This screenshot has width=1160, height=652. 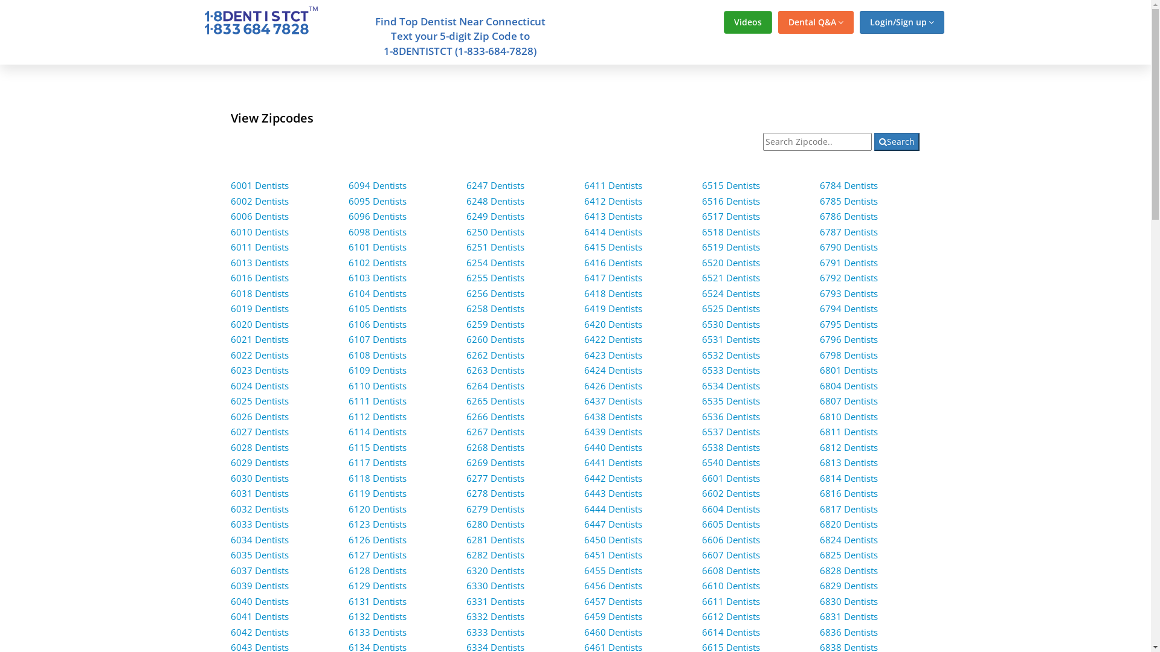 I want to click on 6790 Dentists, so click(x=849, y=247).